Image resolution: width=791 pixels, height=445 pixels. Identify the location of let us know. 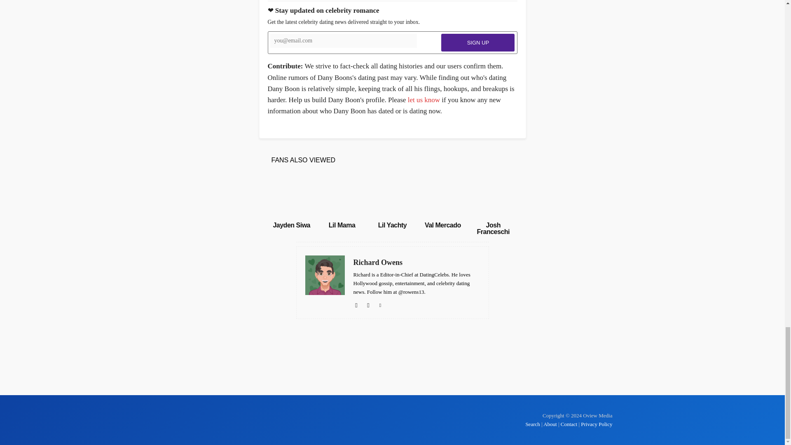
(424, 100).